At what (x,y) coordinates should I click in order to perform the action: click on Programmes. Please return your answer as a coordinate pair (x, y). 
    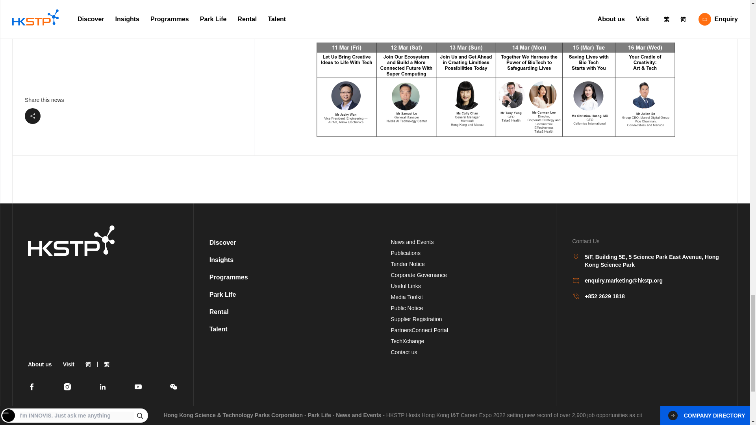
    Looking at the image, I should click on (228, 277).